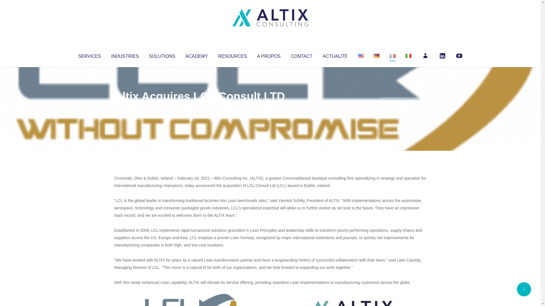  I want to click on RESOURCES, so click(232, 55).